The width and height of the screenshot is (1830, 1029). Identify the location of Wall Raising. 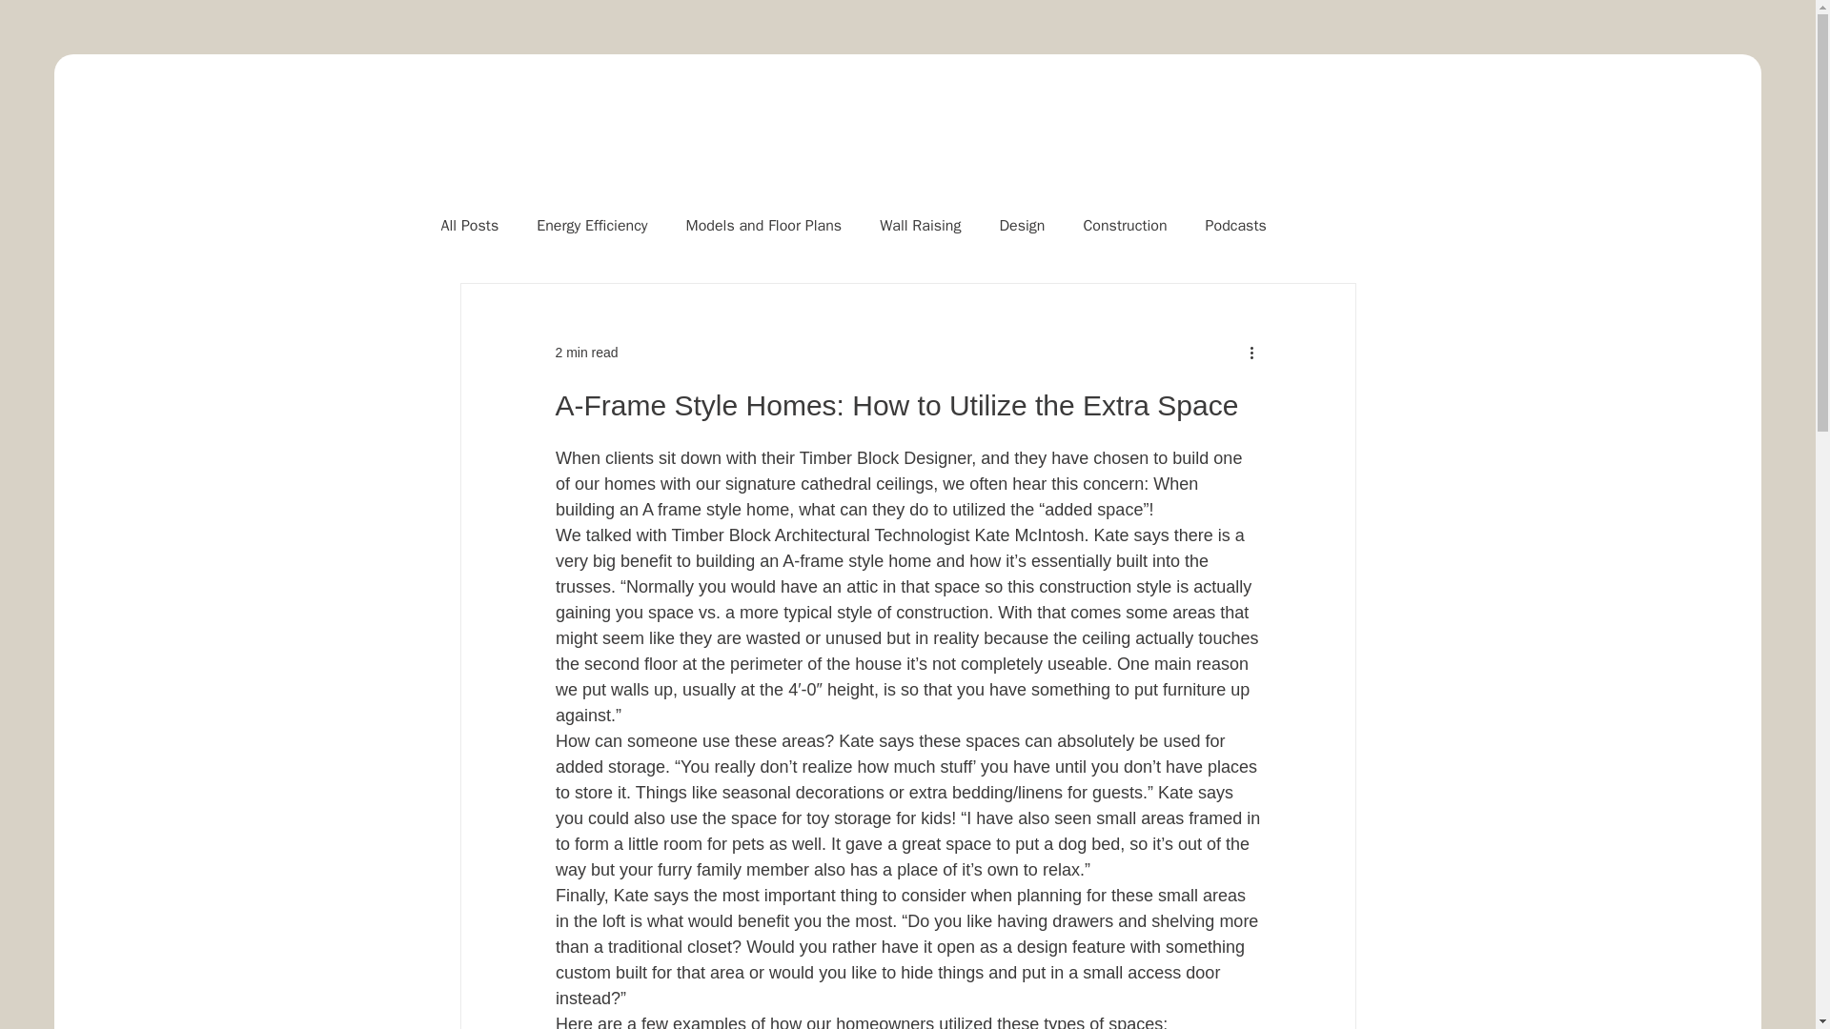
(921, 226).